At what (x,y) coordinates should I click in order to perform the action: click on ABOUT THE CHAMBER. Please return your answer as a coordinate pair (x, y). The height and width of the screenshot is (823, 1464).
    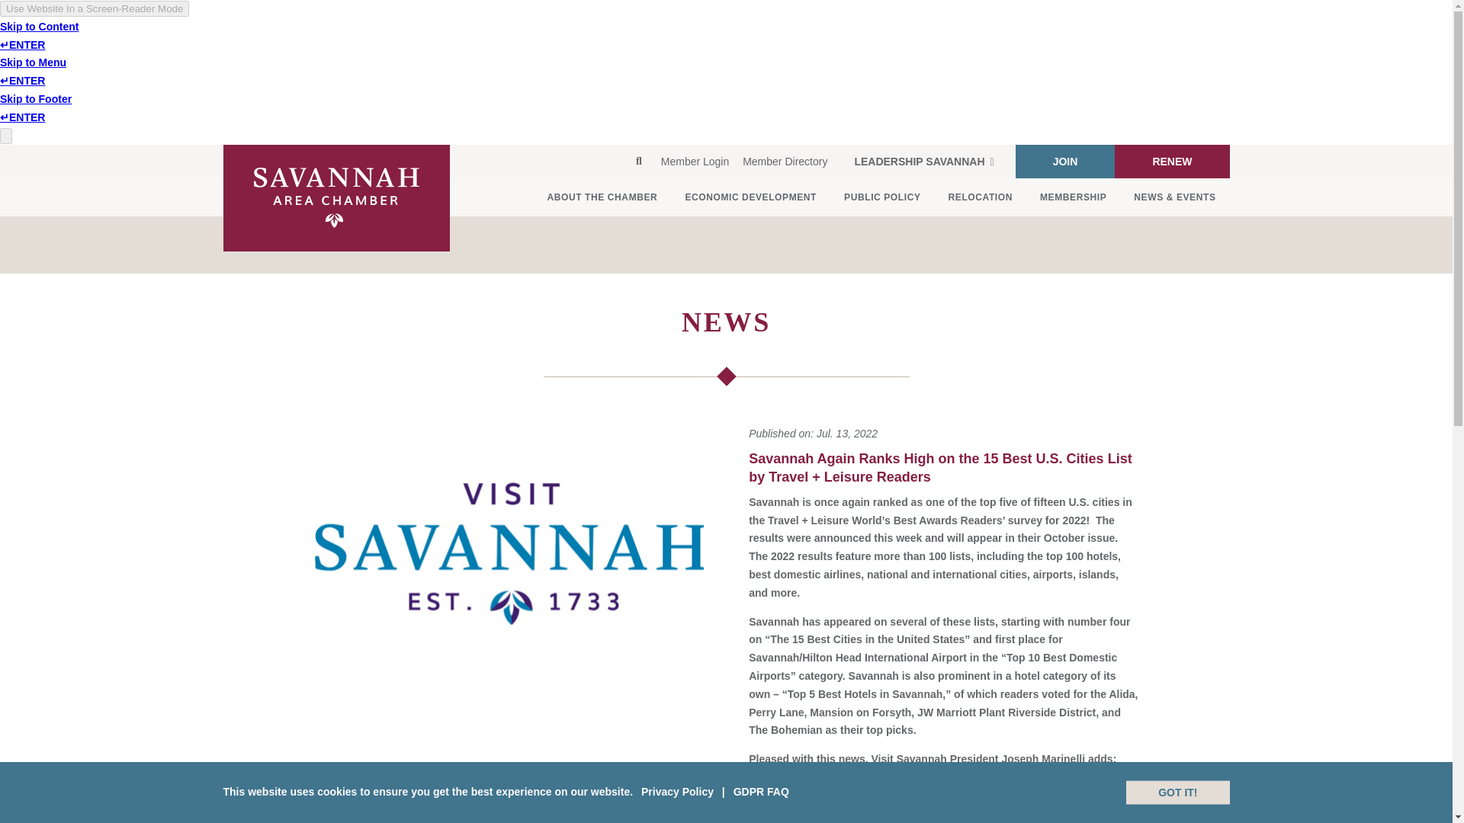
    Looking at the image, I should click on (602, 197).